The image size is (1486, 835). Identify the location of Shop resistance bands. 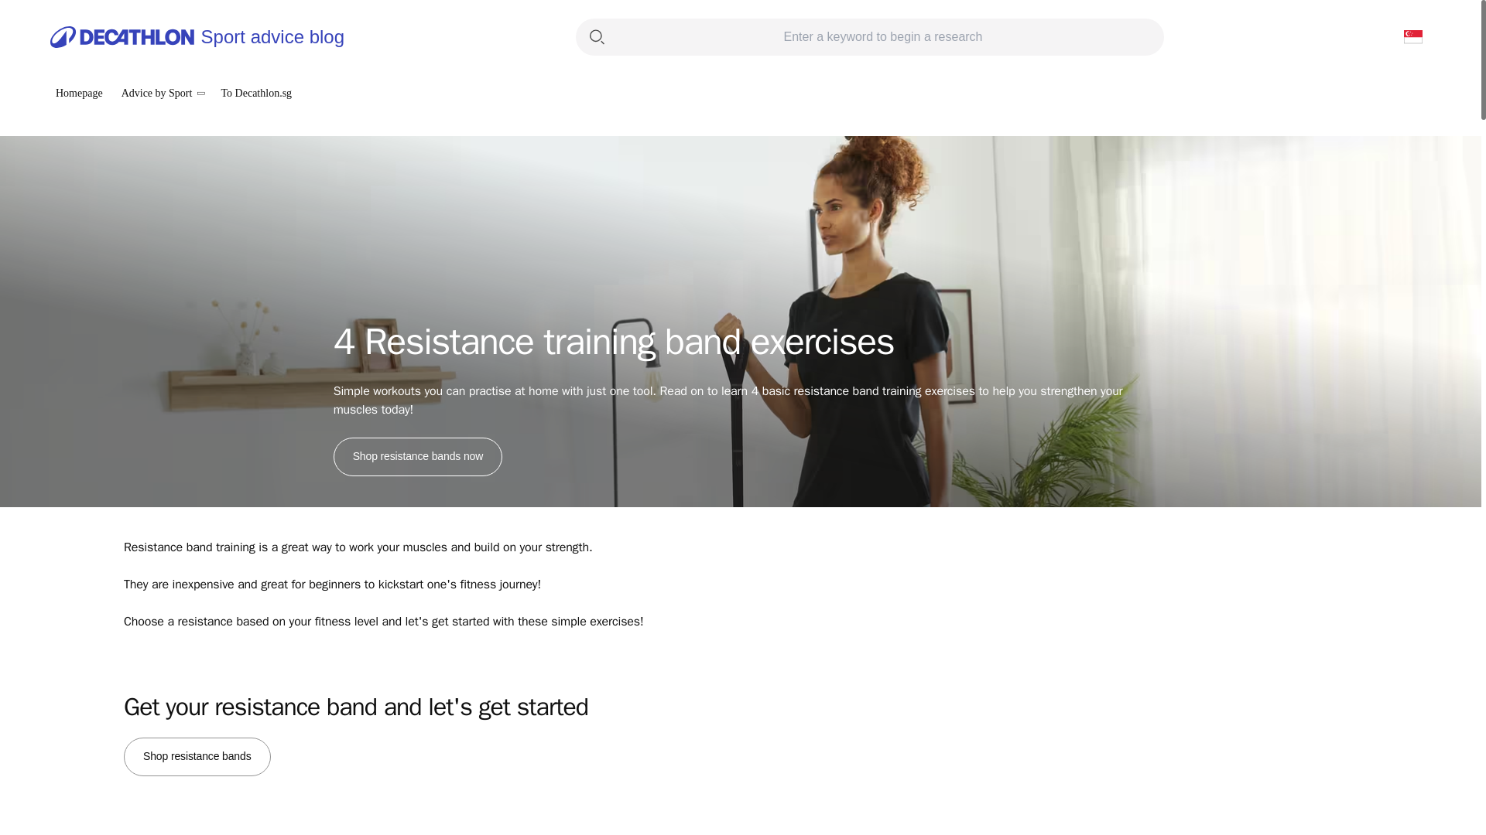
(197, 756).